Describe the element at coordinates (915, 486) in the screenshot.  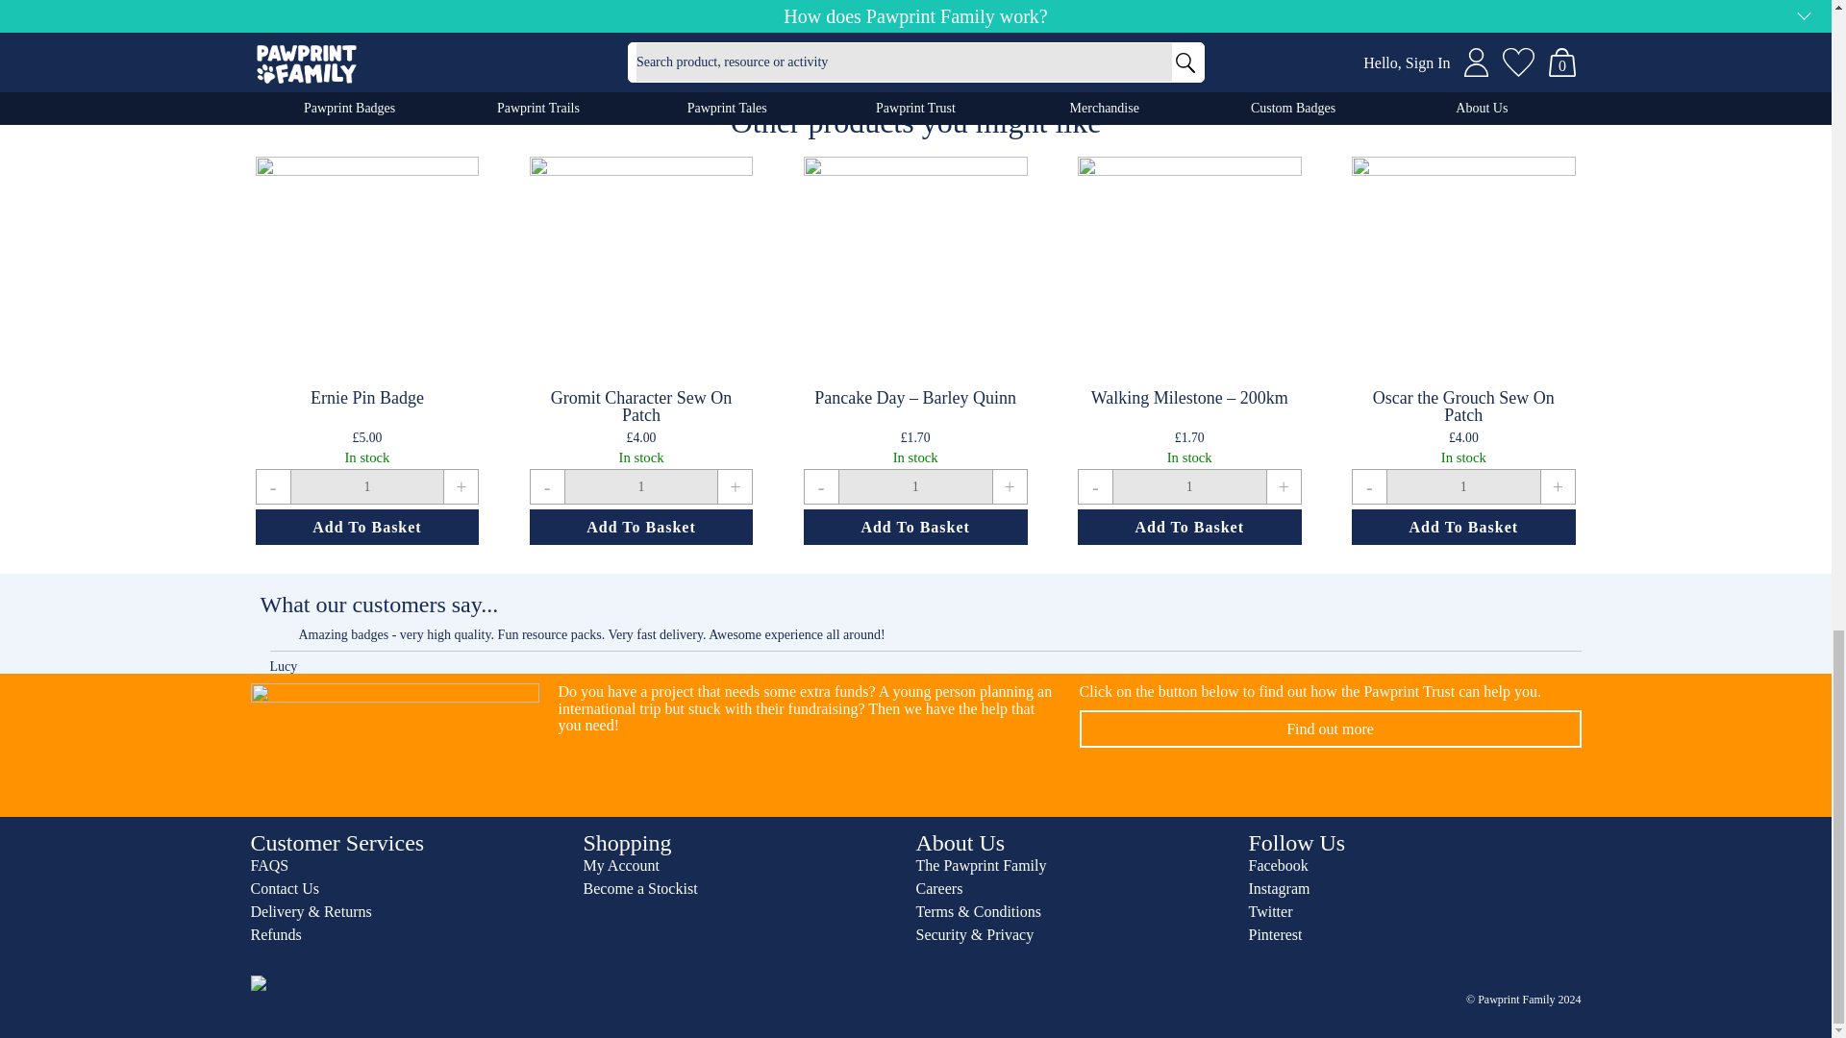
I see `1` at that location.